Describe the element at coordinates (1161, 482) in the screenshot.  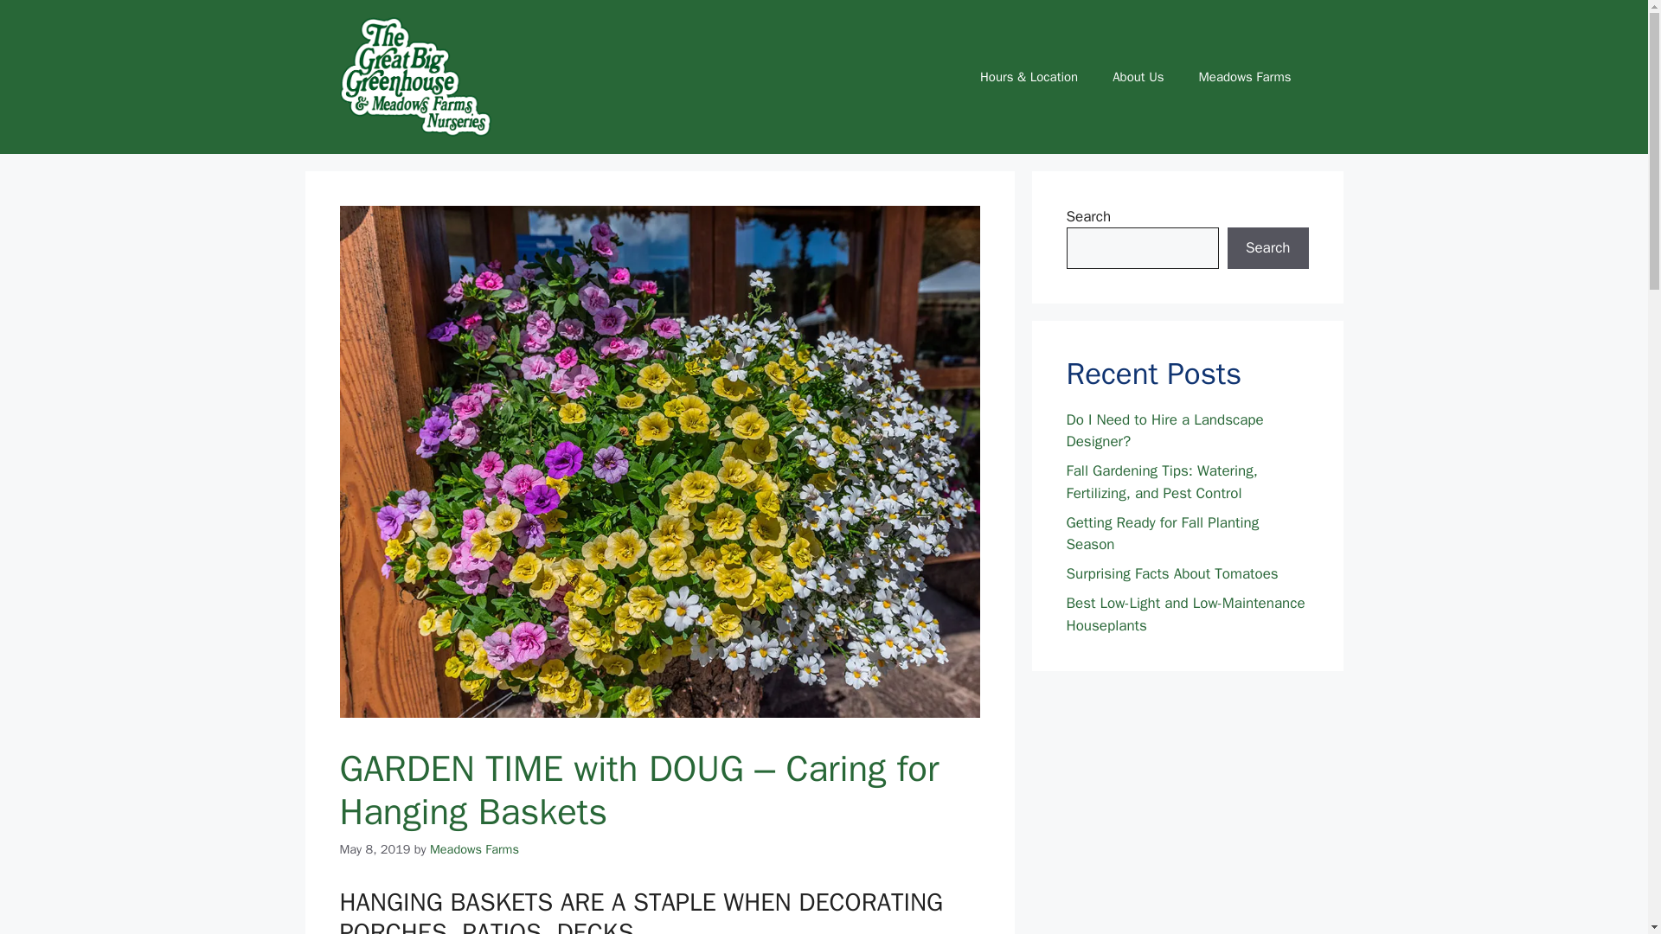
I see `Fall Gardening Tips: Watering, Fertilizing, and Pest Control` at that location.